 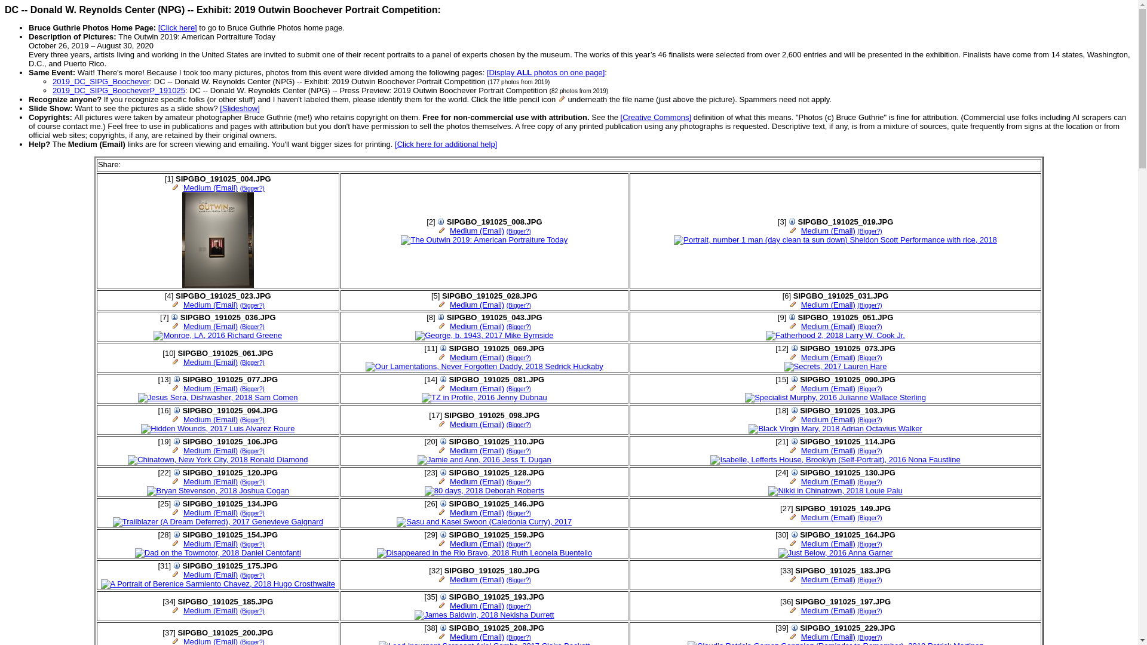 What do you see at coordinates (484, 240) in the screenshot?
I see `The Outwin 2019: American Portraiture Today` at bounding box center [484, 240].